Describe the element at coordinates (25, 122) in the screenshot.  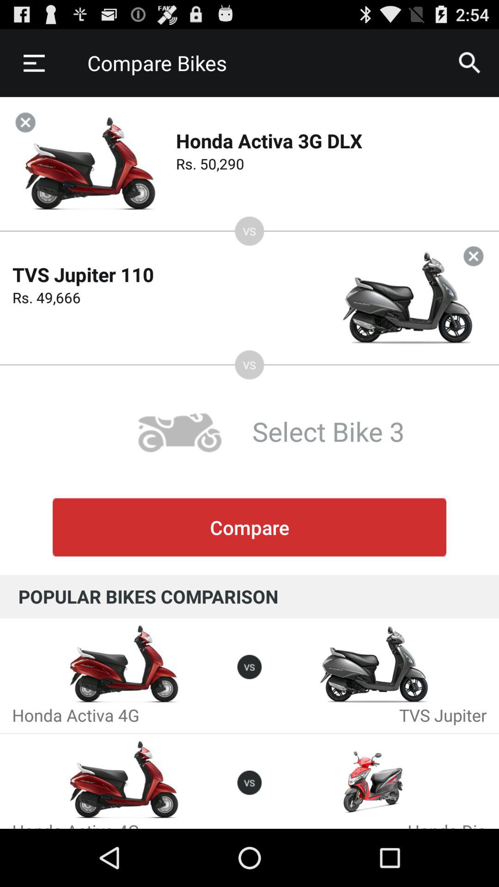
I see `close the page` at that location.